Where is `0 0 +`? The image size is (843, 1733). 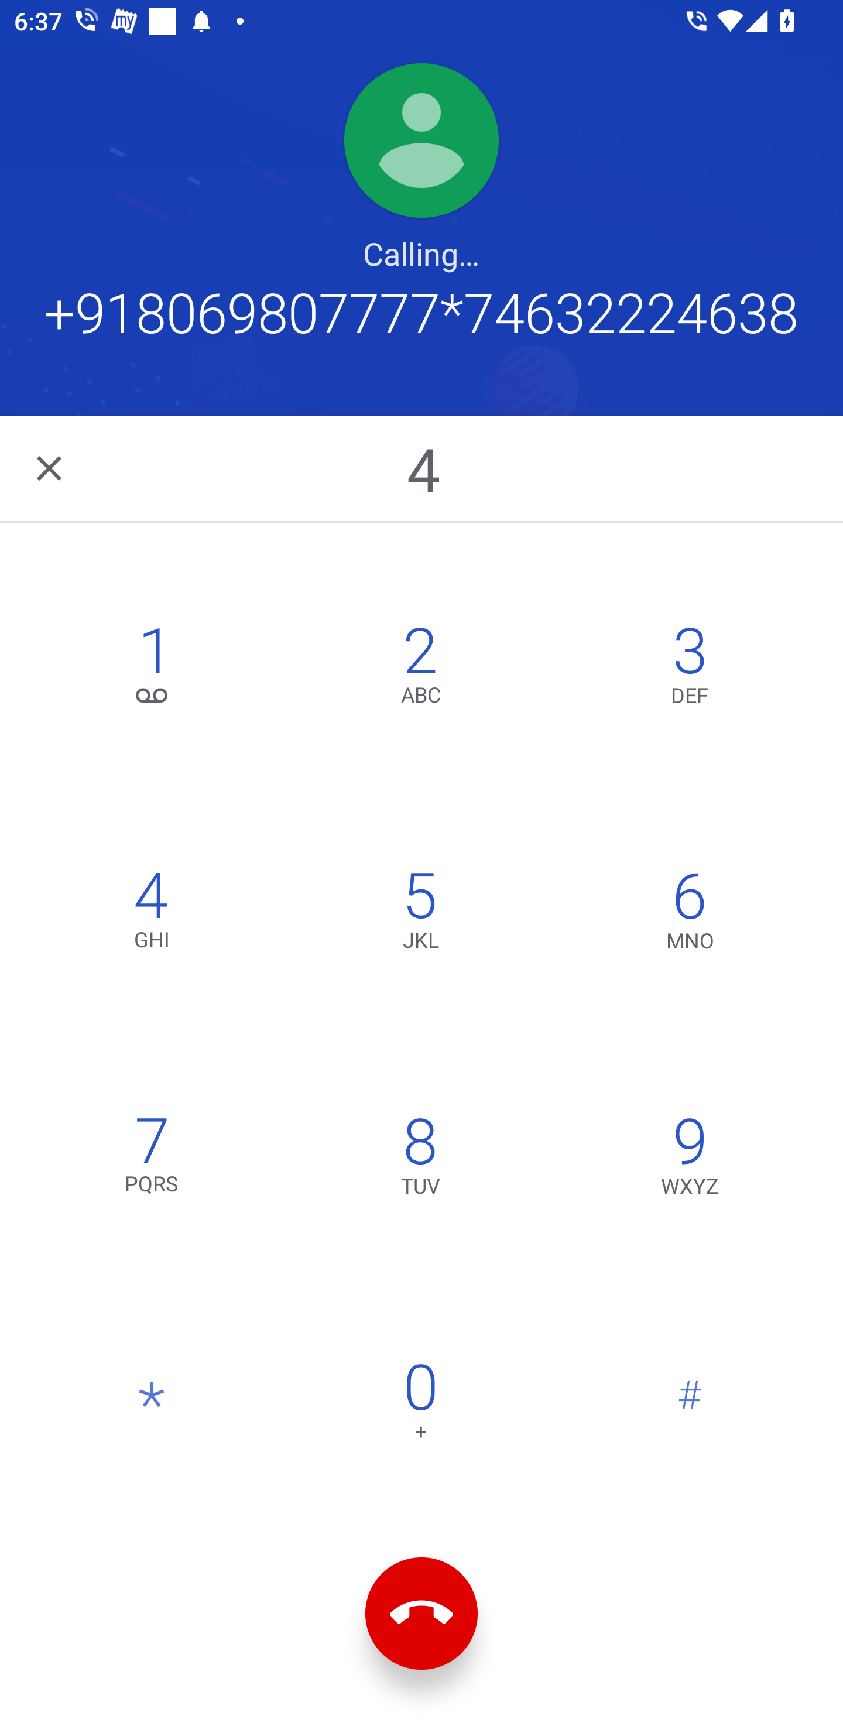 0 0 + is located at coordinates (420, 1406).